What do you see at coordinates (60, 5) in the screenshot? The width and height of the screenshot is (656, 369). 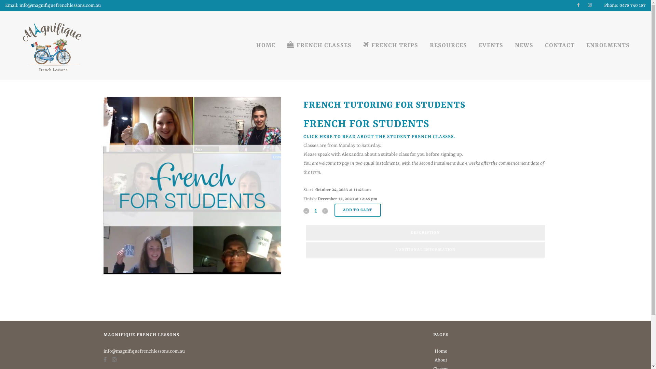 I see `info@magnifiquefrenchlessons.com.au` at bounding box center [60, 5].